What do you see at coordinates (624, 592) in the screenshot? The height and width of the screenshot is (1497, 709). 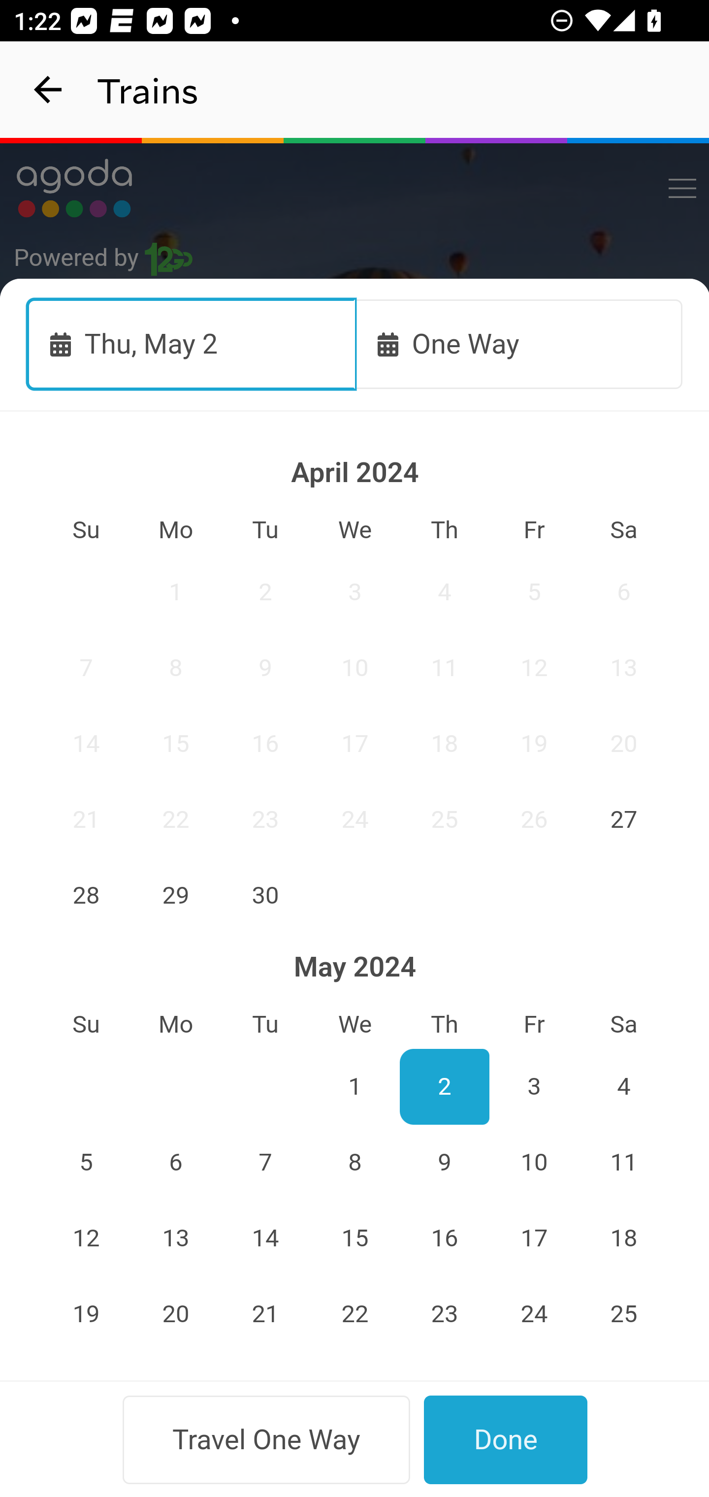 I see `6` at bounding box center [624, 592].